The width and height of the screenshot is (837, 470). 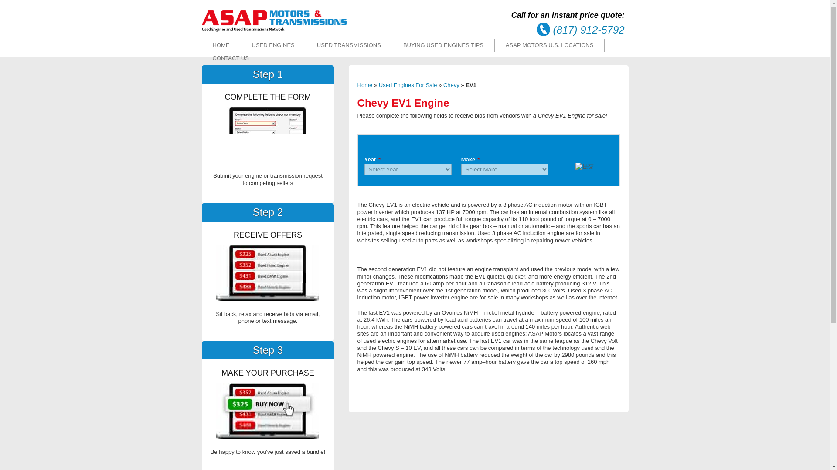 I want to click on RECEIVE OFFERS, so click(x=267, y=411).